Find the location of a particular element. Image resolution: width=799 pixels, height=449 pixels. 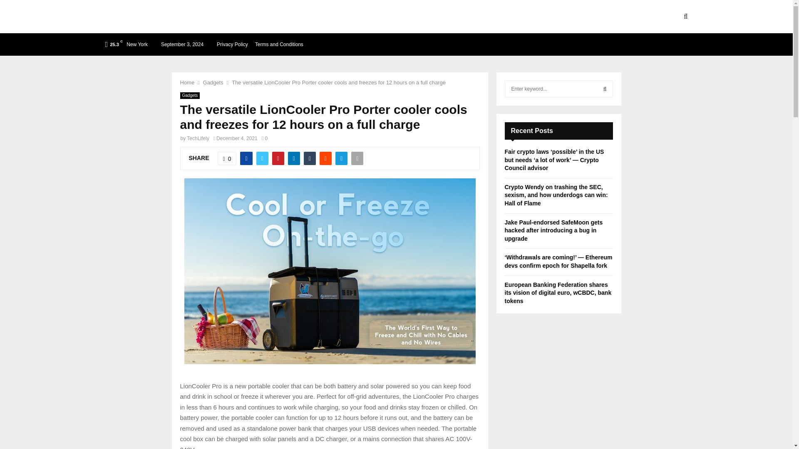

TechLifely is located at coordinates (198, 138).